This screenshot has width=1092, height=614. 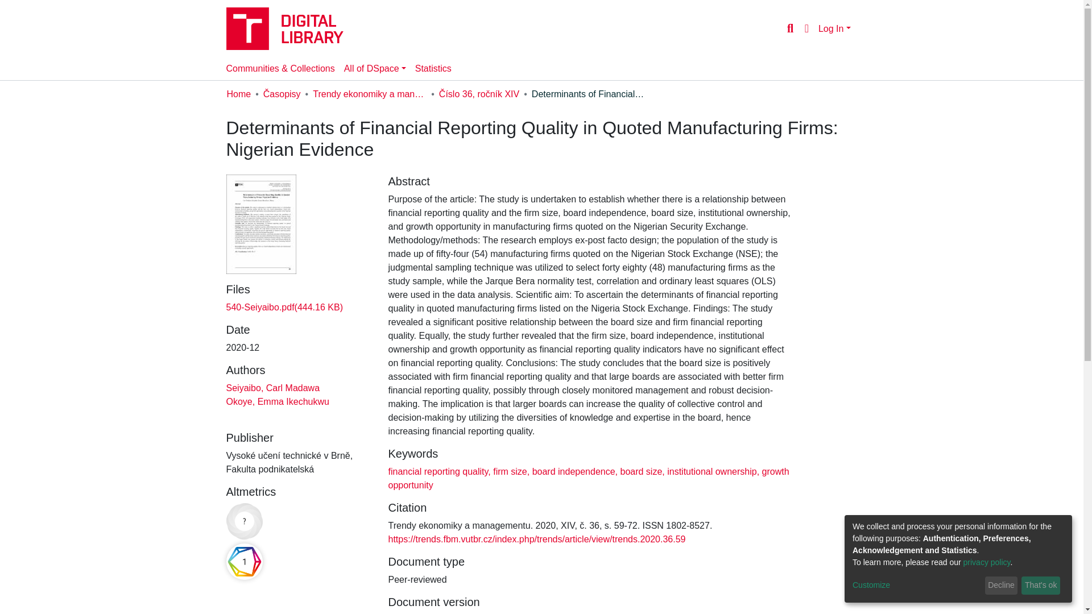 What do you see at coordinates (370, 94) in the screenshot?
I see `Trendy ekonomiky a managementu` at bounding box center [370, 94].